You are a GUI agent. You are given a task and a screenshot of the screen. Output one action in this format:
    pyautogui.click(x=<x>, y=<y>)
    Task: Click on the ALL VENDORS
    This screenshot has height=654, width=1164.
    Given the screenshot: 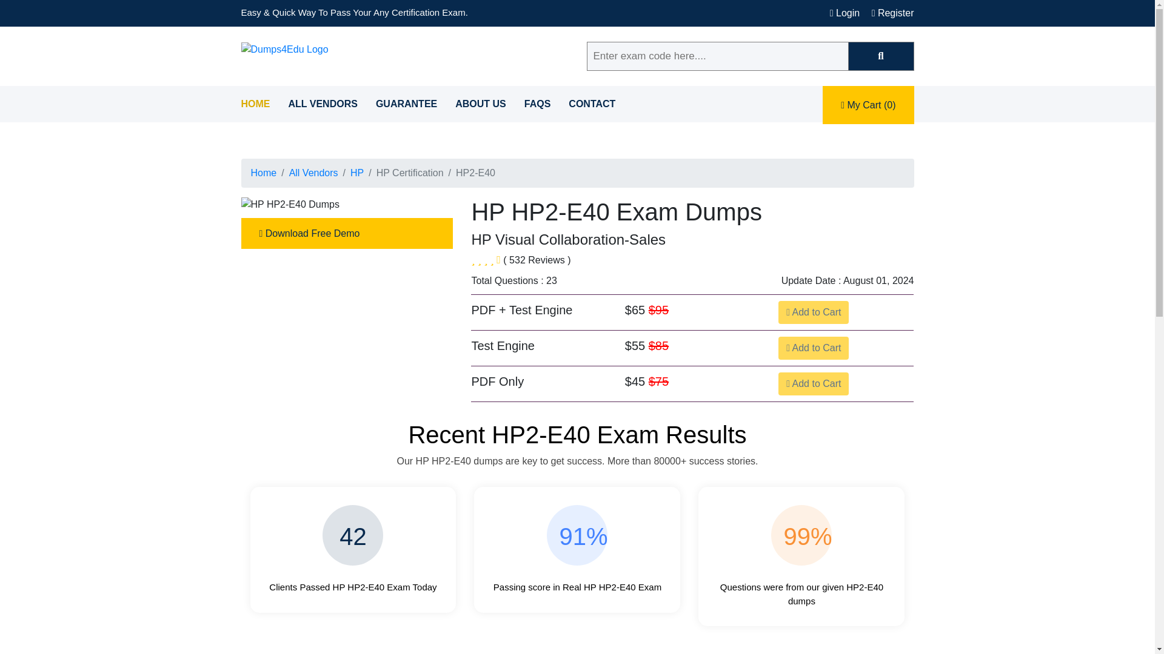 What is the action you would take?
    pyautogui.click(x=323, y=103)
    